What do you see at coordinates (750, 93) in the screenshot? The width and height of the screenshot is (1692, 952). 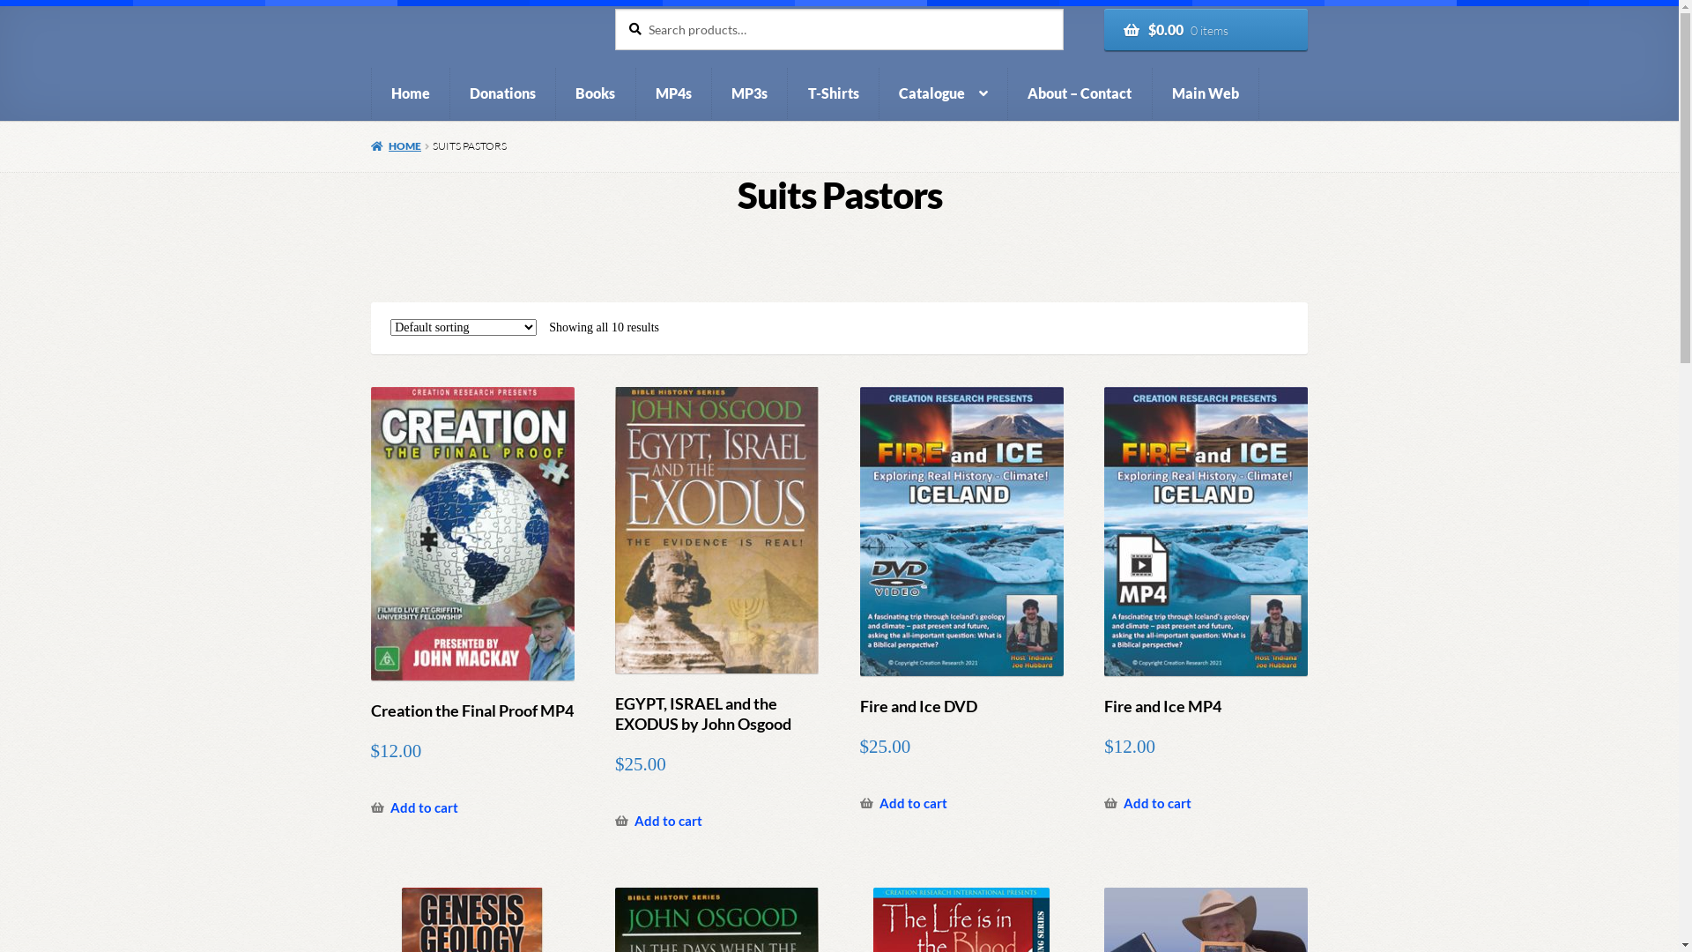 I see `MP3s` at bounding box center [750, 93].